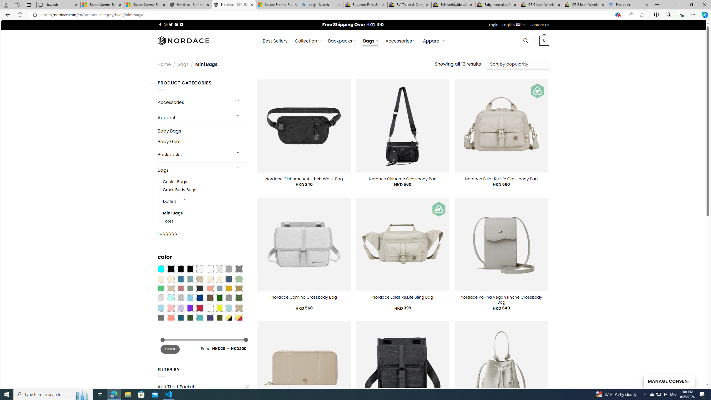 The image size is (711, 400). Describe the element at coordinates (203, 142) in the screenshot. I see `Baby Gear` at that location.